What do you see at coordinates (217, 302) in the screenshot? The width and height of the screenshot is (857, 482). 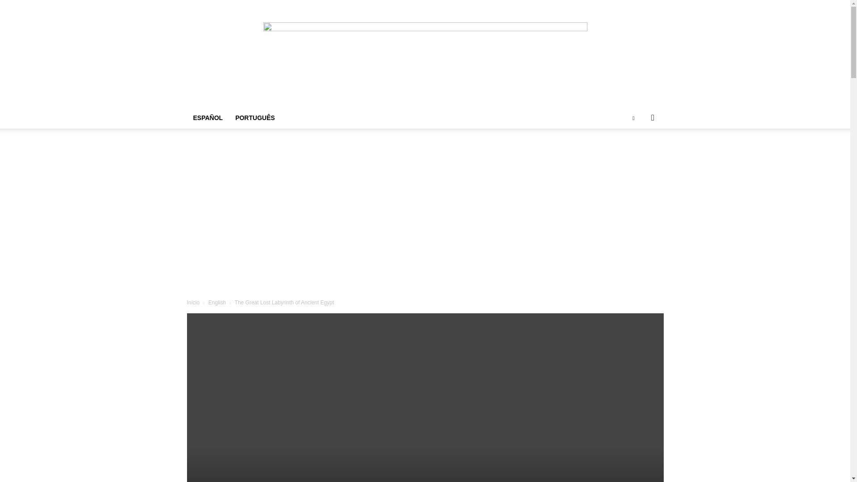 I see `English` at bounding box center [217, 302].